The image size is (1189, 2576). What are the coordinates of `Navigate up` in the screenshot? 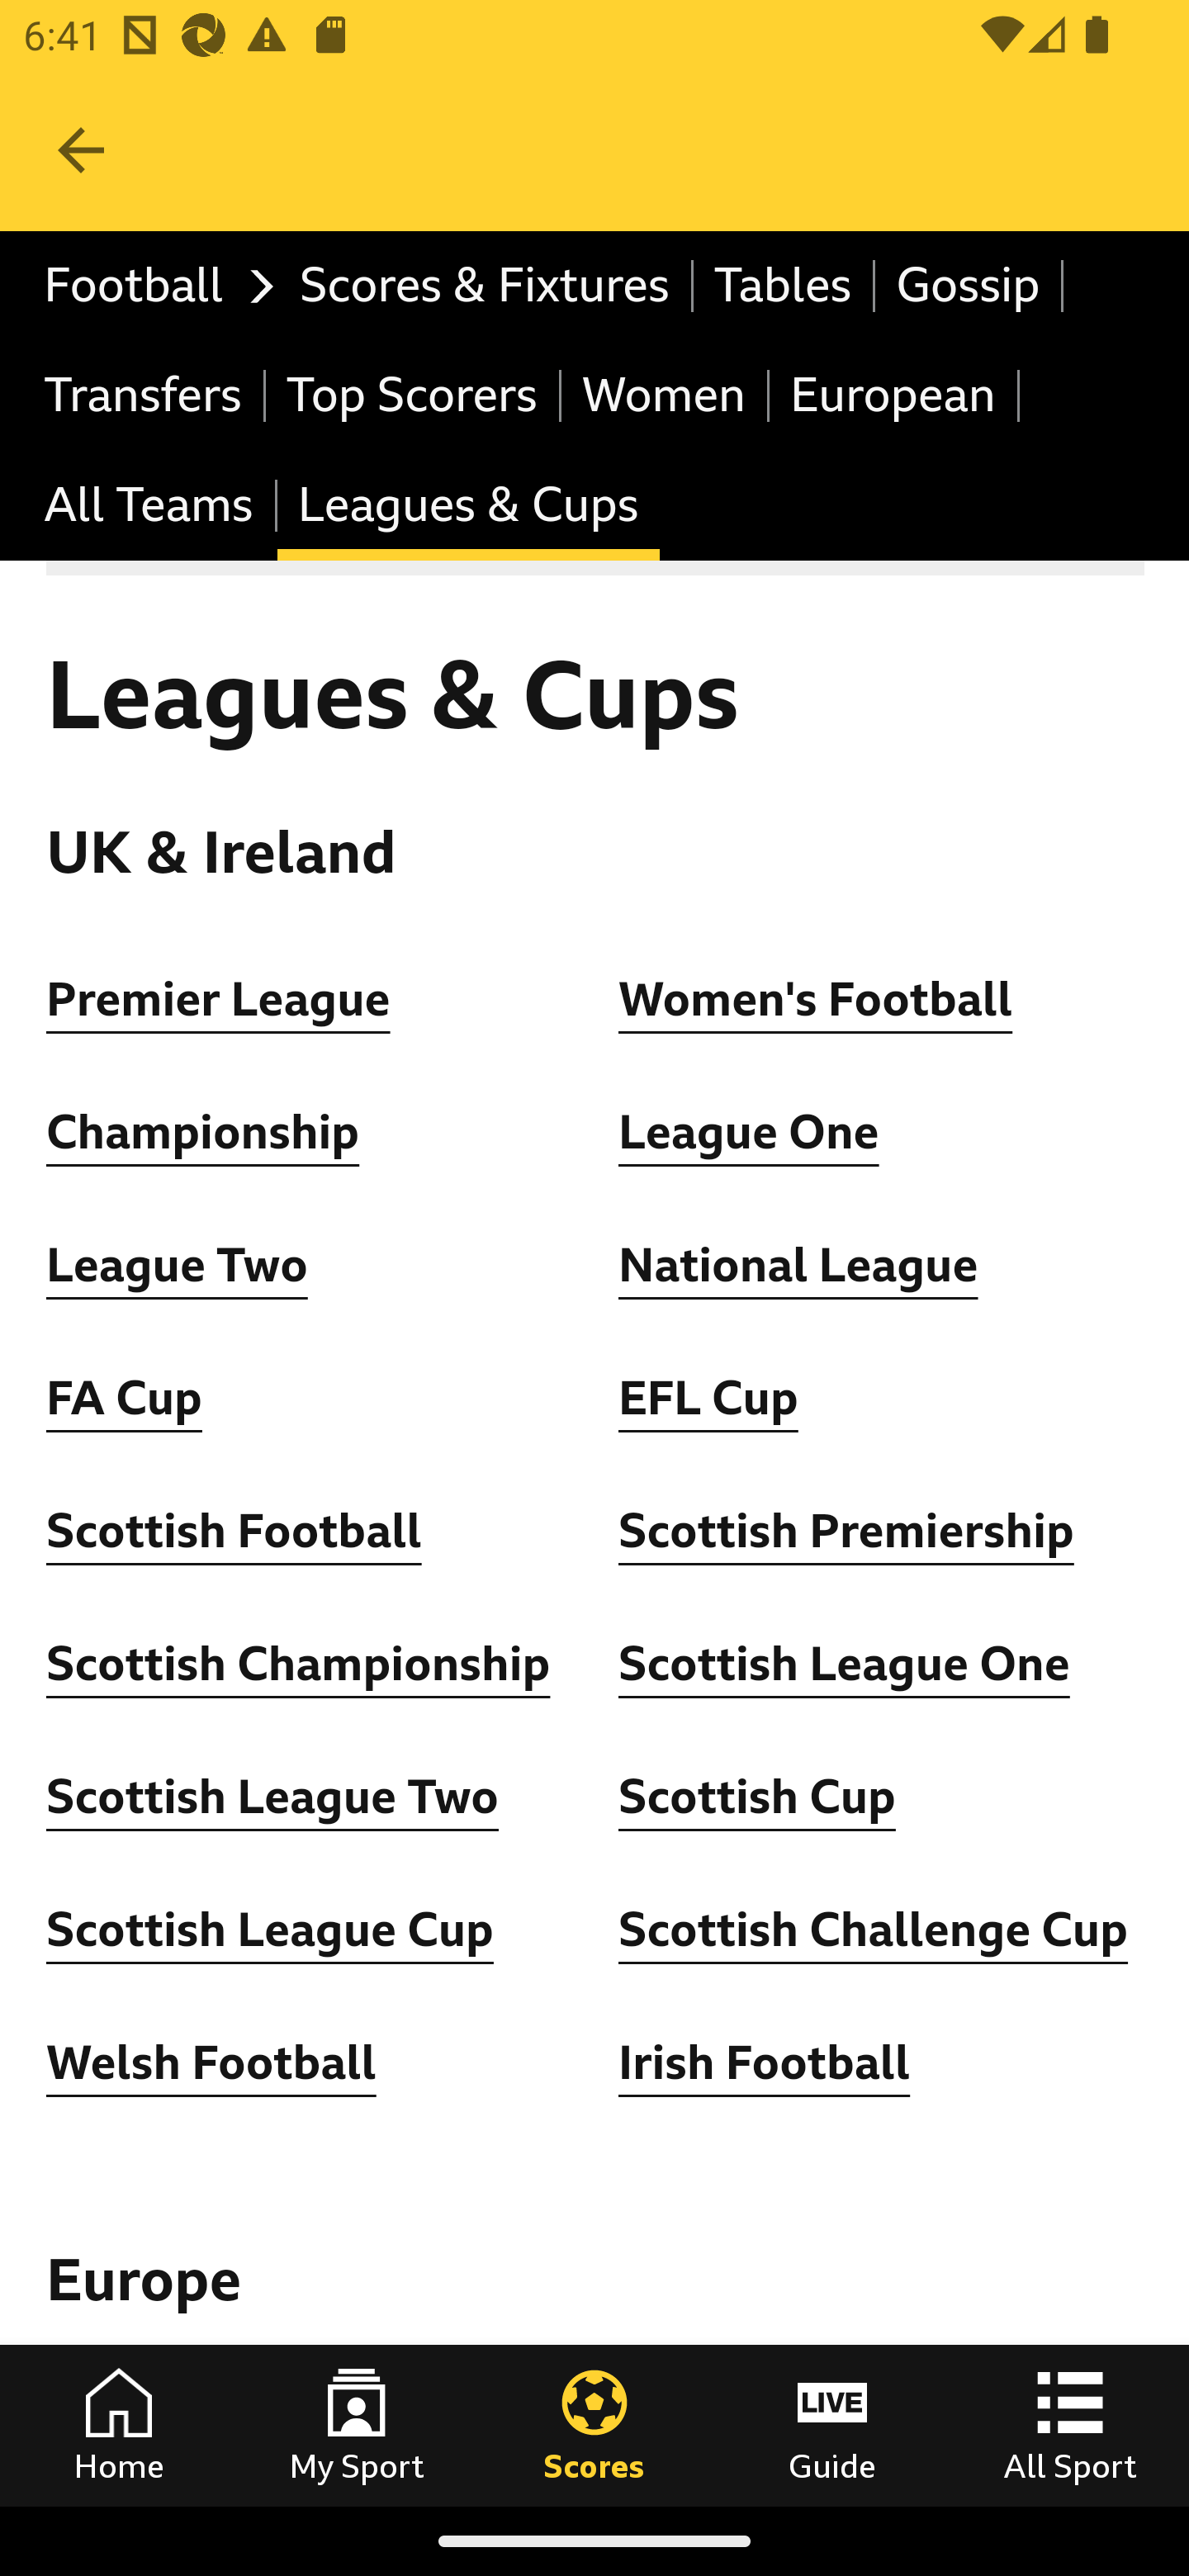 It's located at (81, 150).